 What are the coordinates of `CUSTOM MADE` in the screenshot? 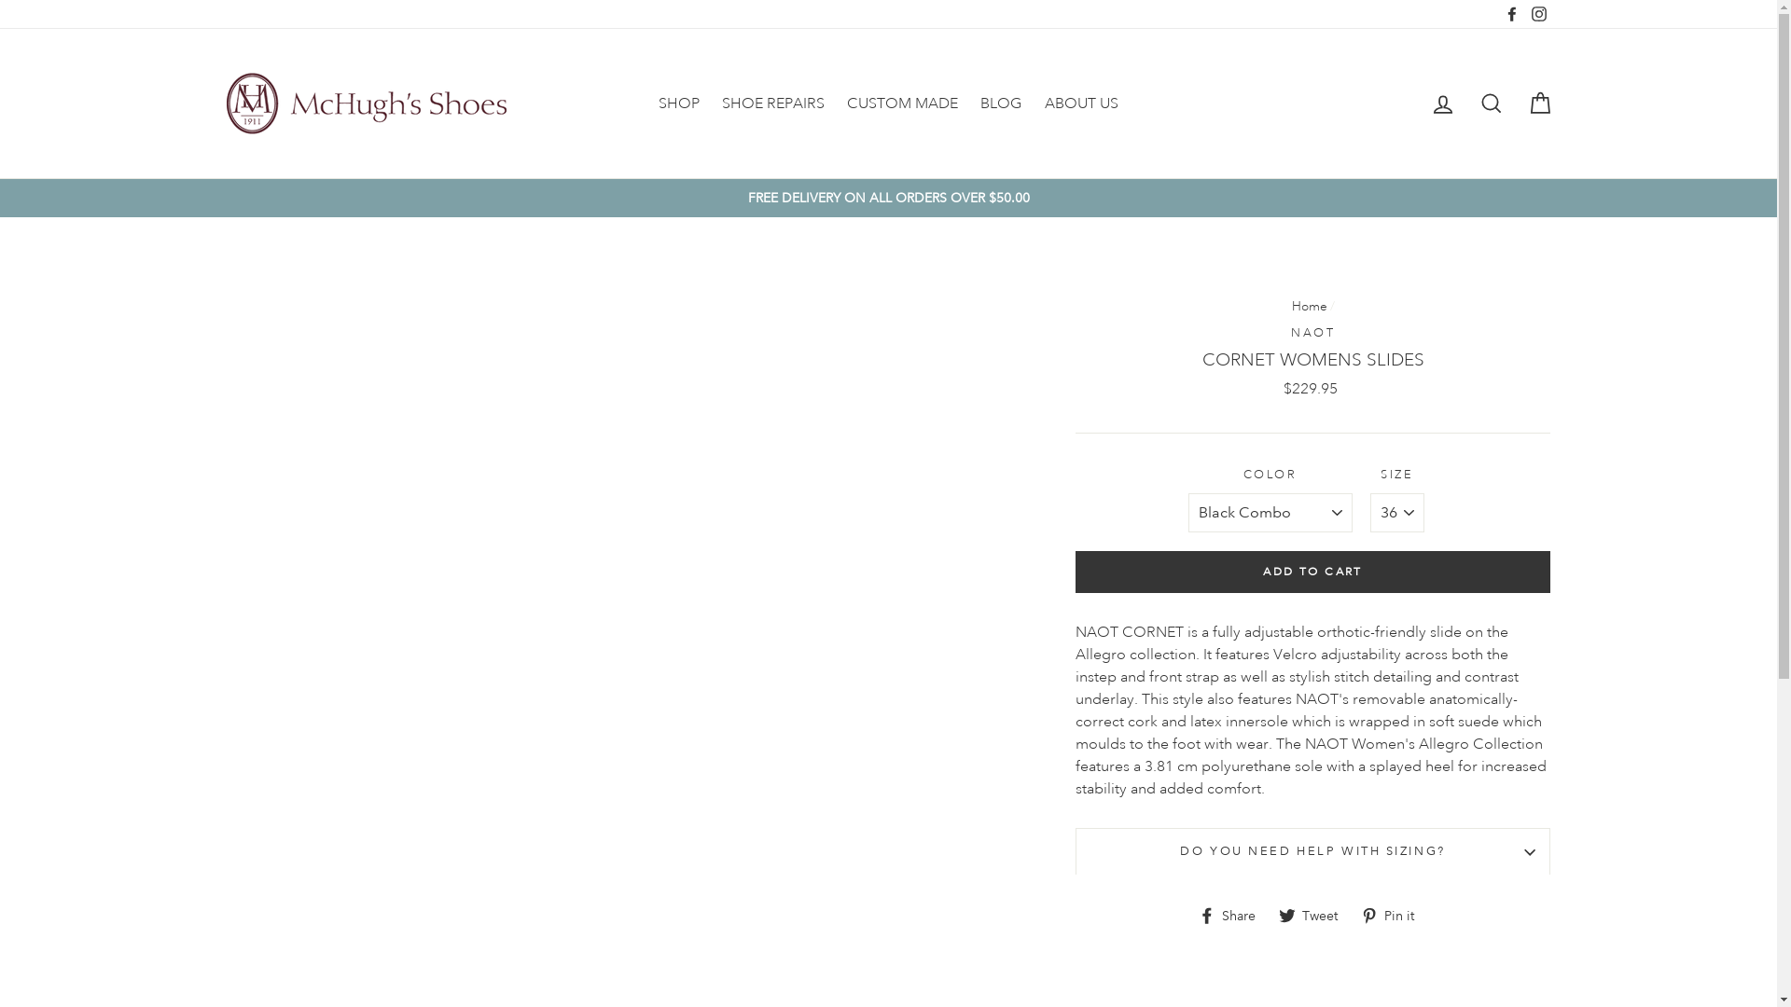 It's located at (903, 103).